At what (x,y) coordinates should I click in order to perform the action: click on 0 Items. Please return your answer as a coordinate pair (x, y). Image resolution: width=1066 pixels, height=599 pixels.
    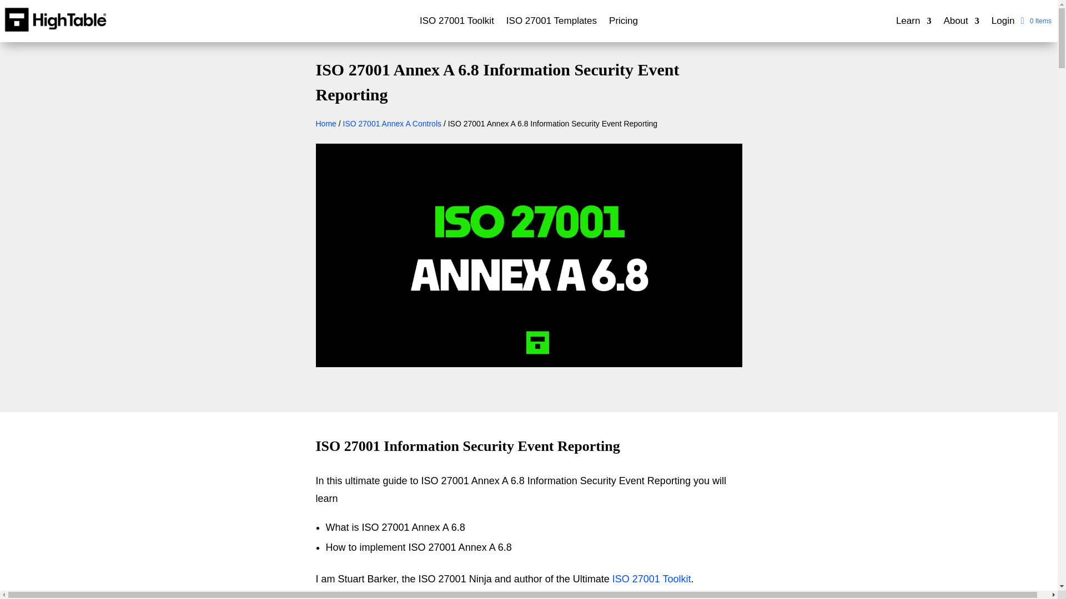
    Looking at the image, I should click on (1035, 21).